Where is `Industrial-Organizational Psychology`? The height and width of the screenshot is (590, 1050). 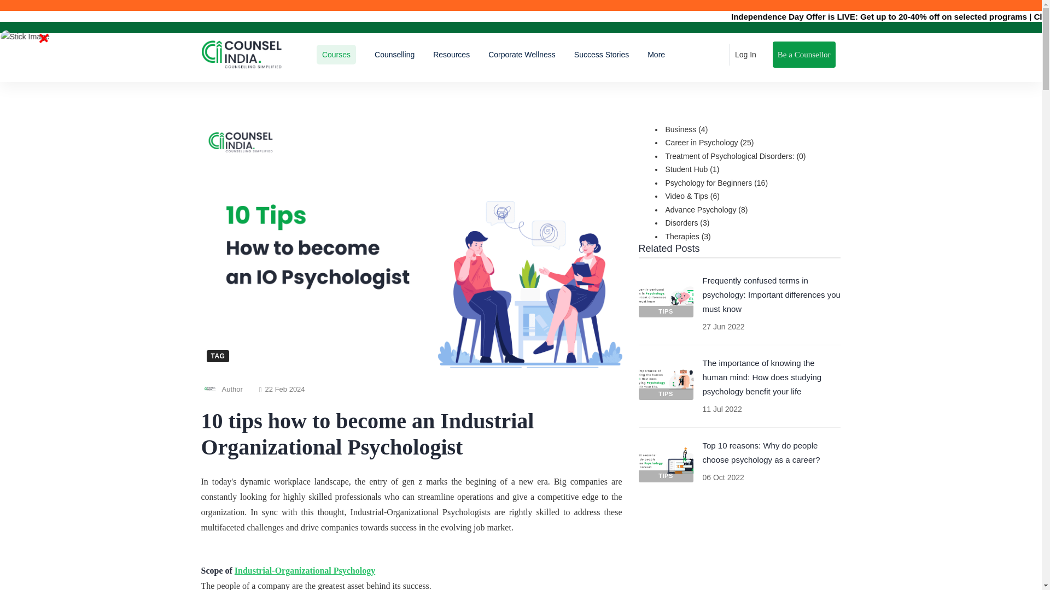
Industrial-Organizational Psychology is located at coordinates (304, 570).